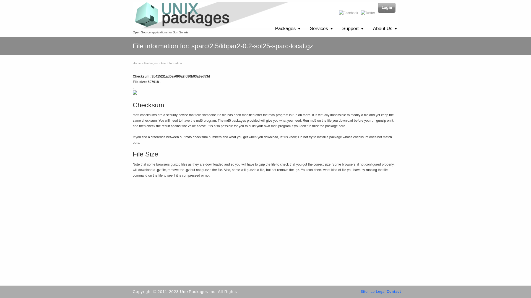 Image resolution: width=531 pixels, height=298 pixels. I want to click on Legal, so click(381, 291).